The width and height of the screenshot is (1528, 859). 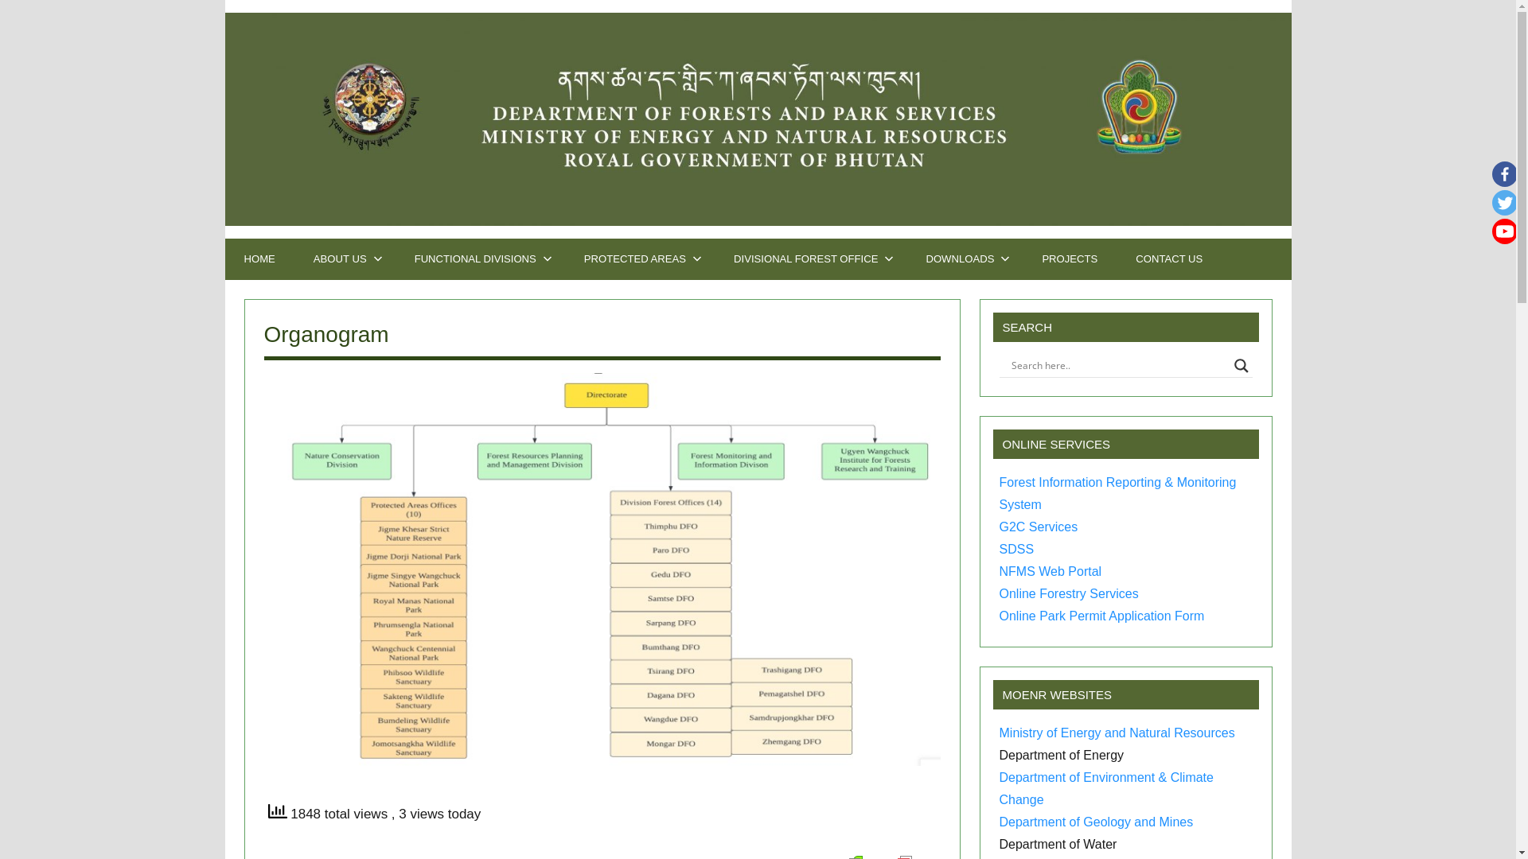 I want to click on Online Forestry Services, so click(x=1070, y=593).